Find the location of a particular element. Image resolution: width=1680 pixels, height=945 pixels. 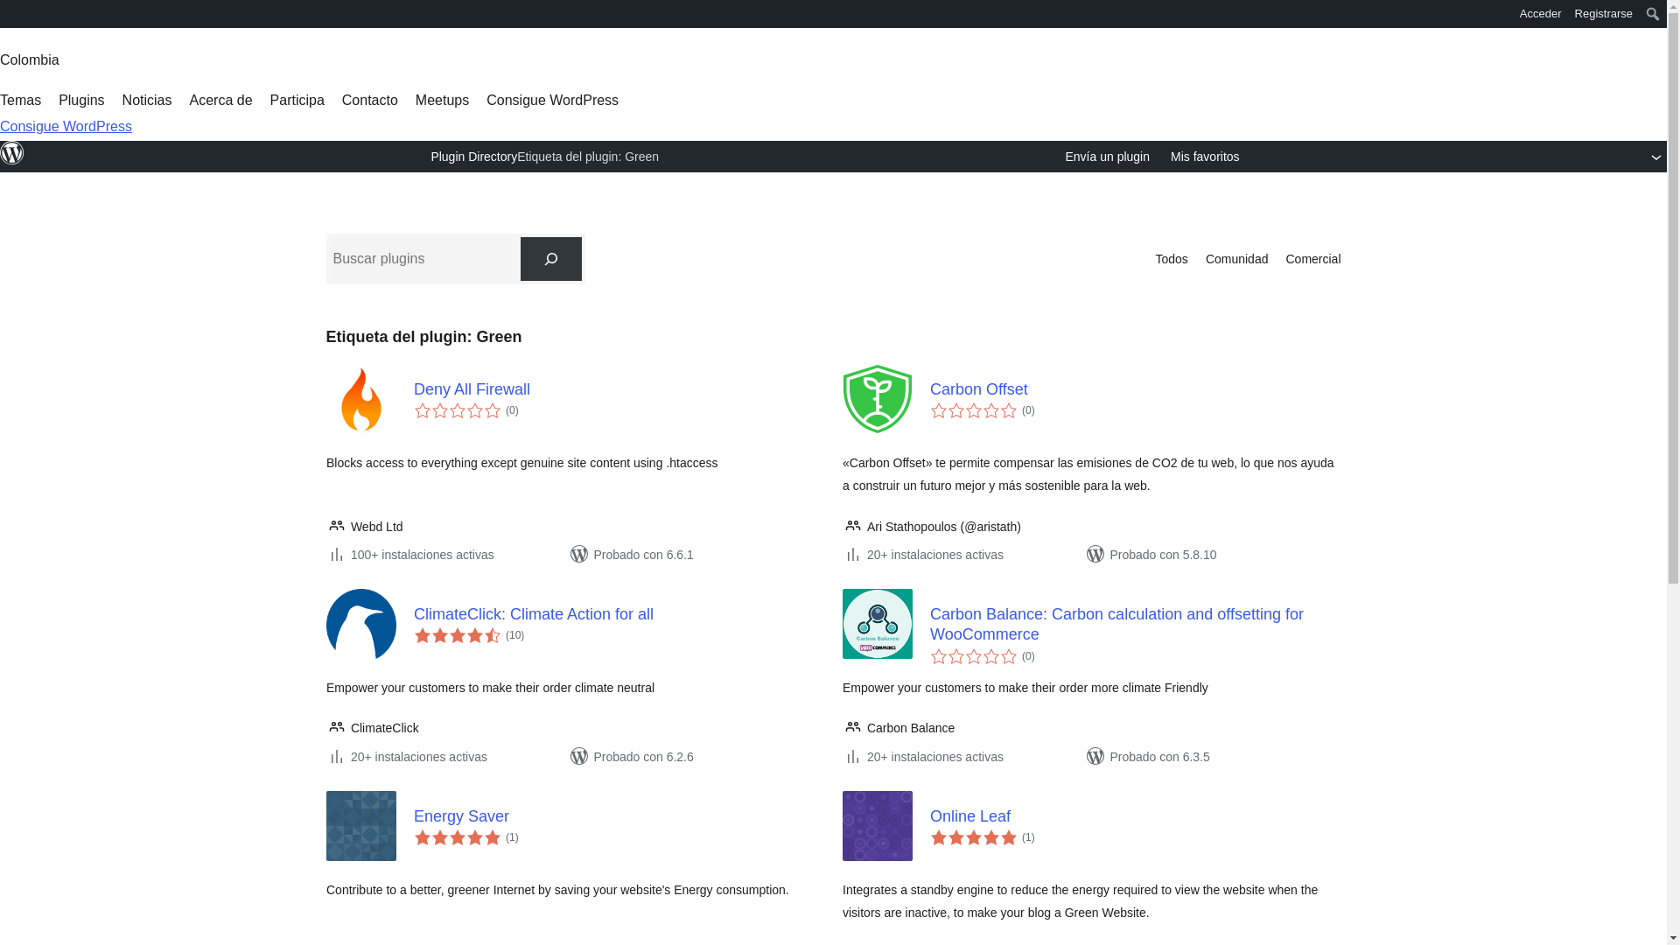

Buscar is located at coordinates (19, 16).